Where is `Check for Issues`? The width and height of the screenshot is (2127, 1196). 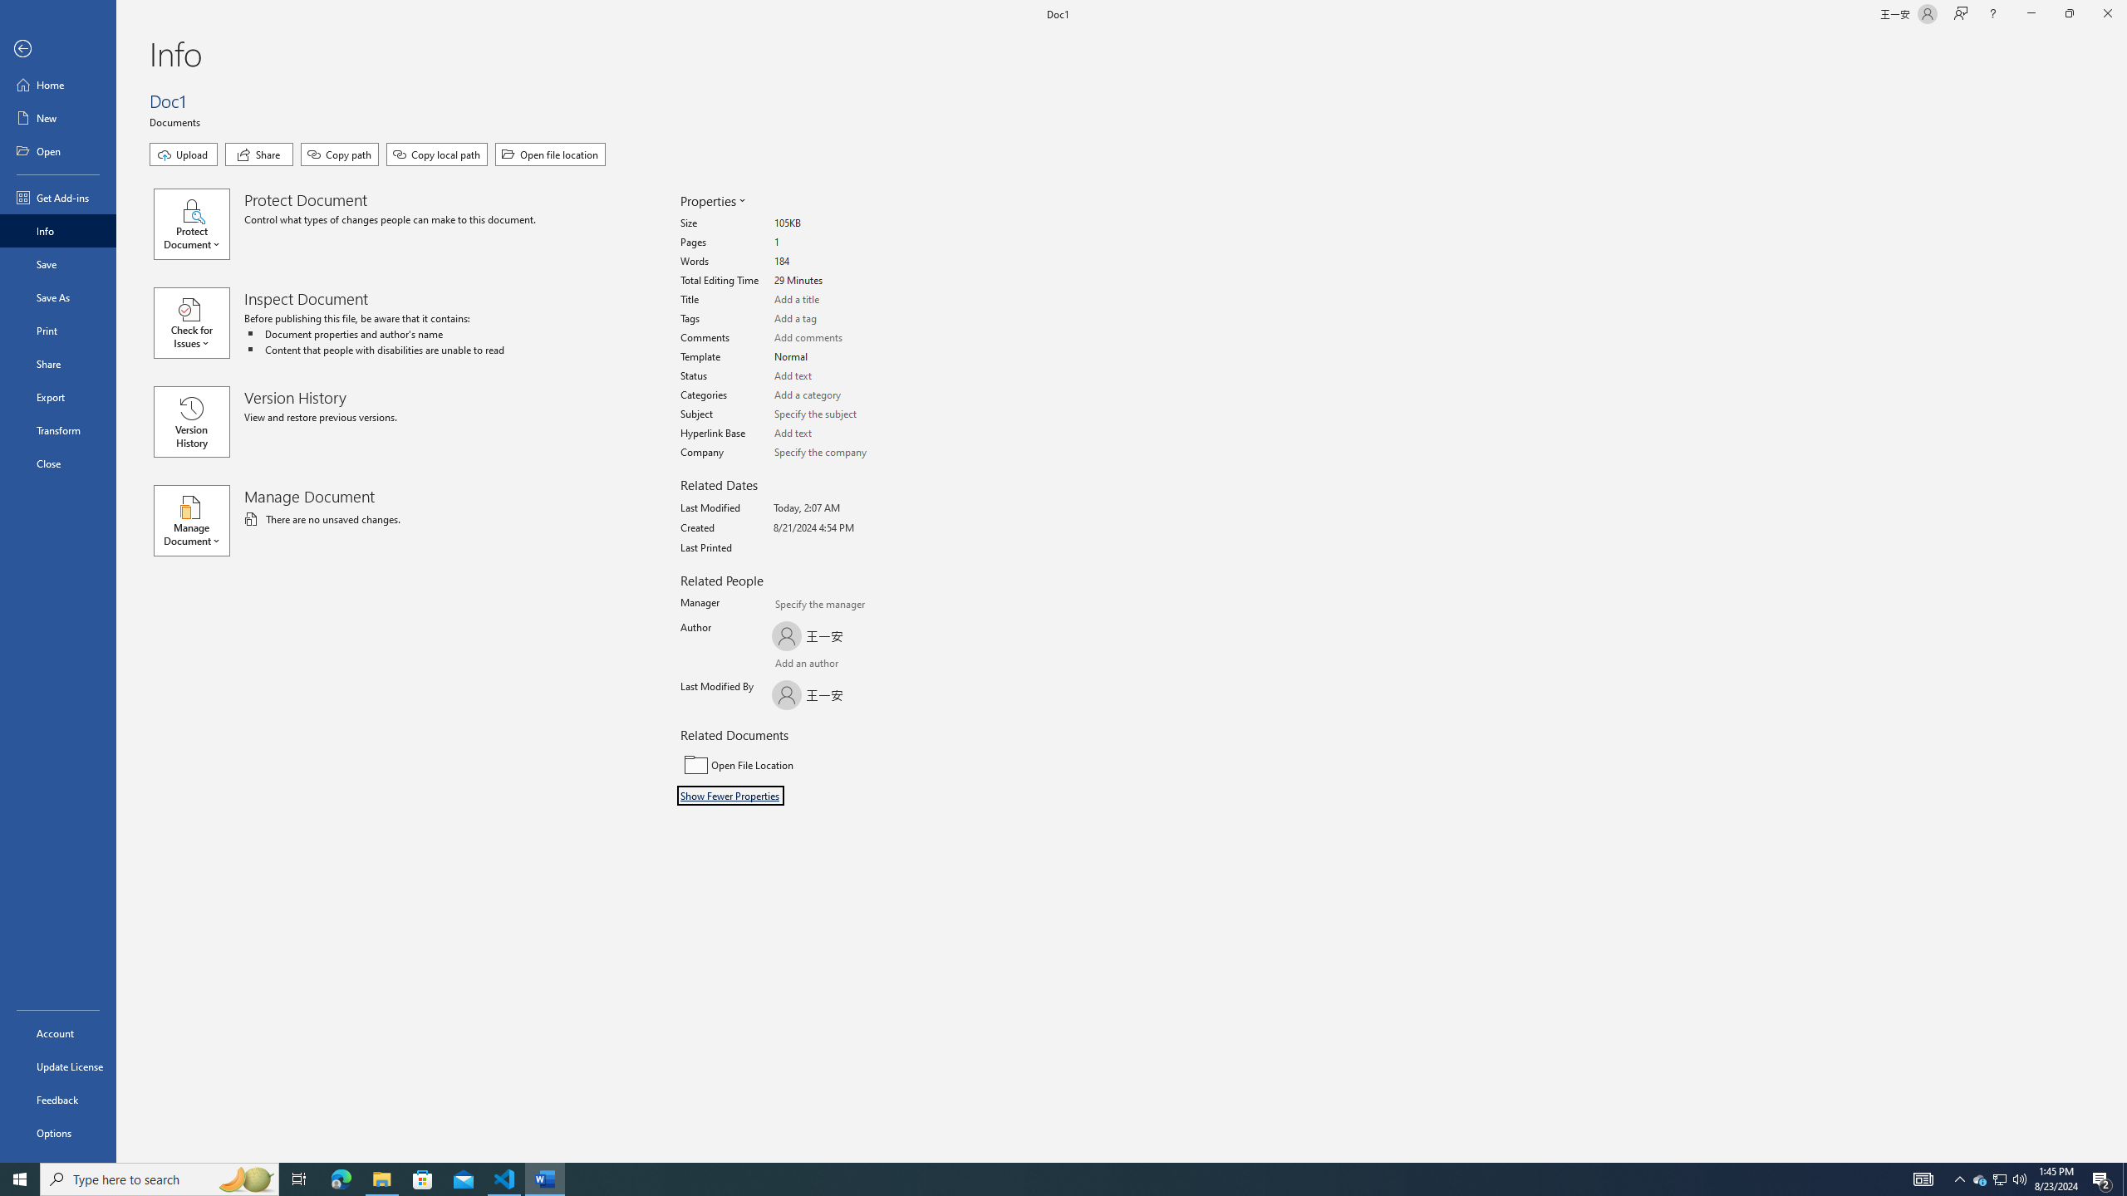 Check for Issues is located at coordinates (199, 322).